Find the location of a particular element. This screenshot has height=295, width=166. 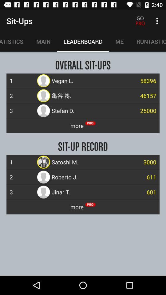

turn off the item to the left of leaderboard icon is located at coordinates (43, 41).